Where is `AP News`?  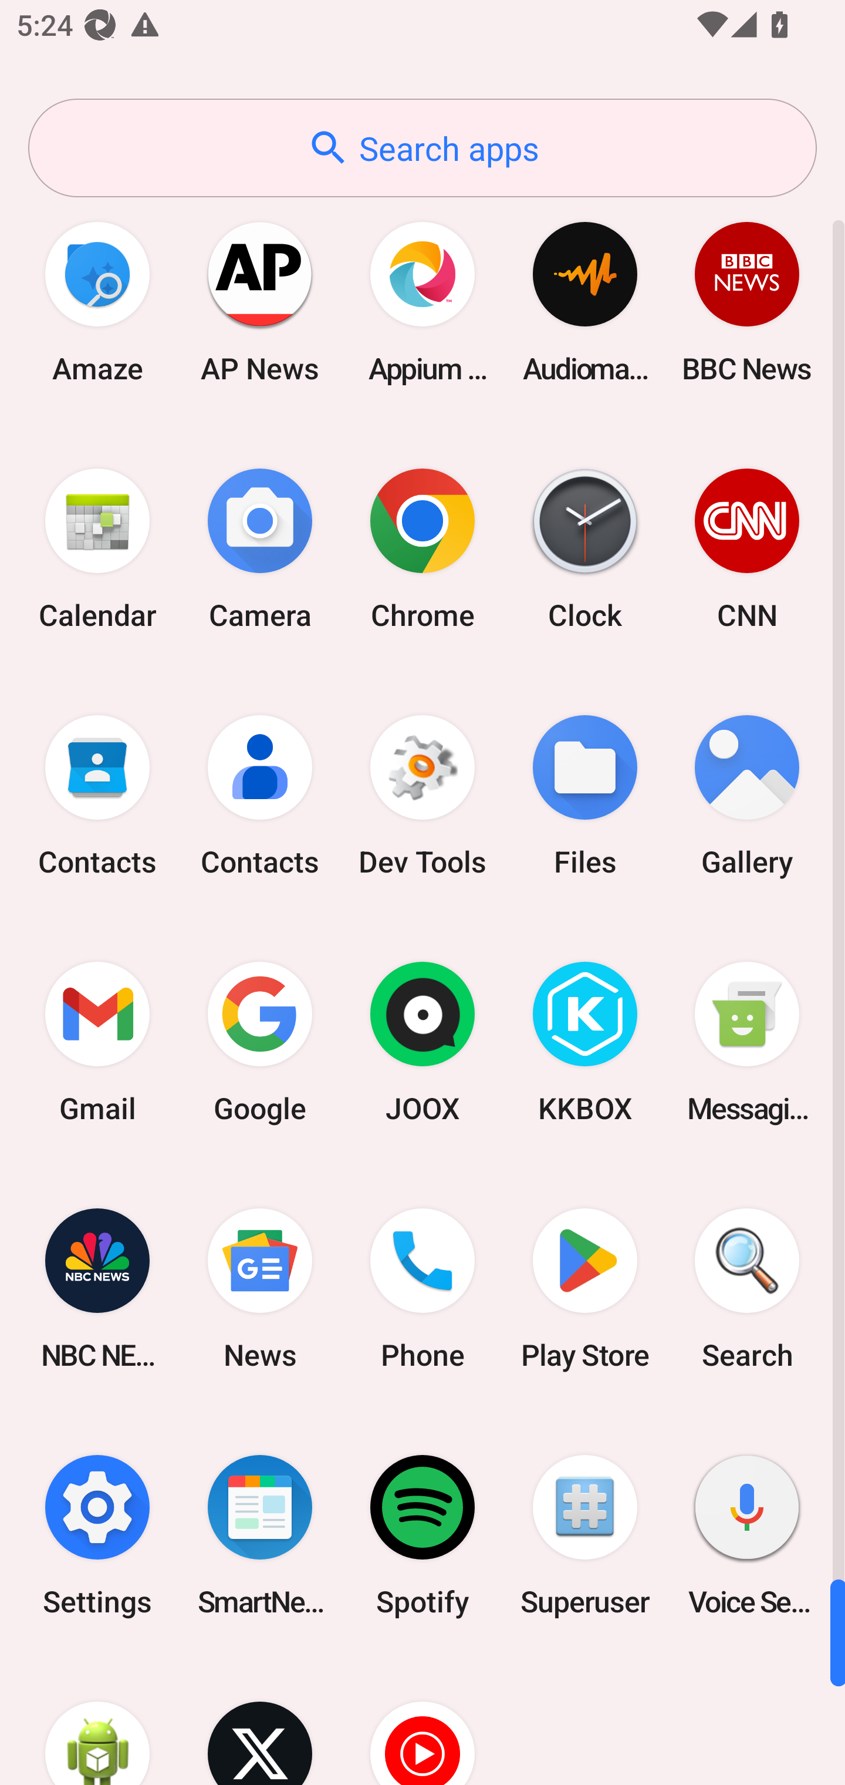
AP News is located at coordinates (260, 302).